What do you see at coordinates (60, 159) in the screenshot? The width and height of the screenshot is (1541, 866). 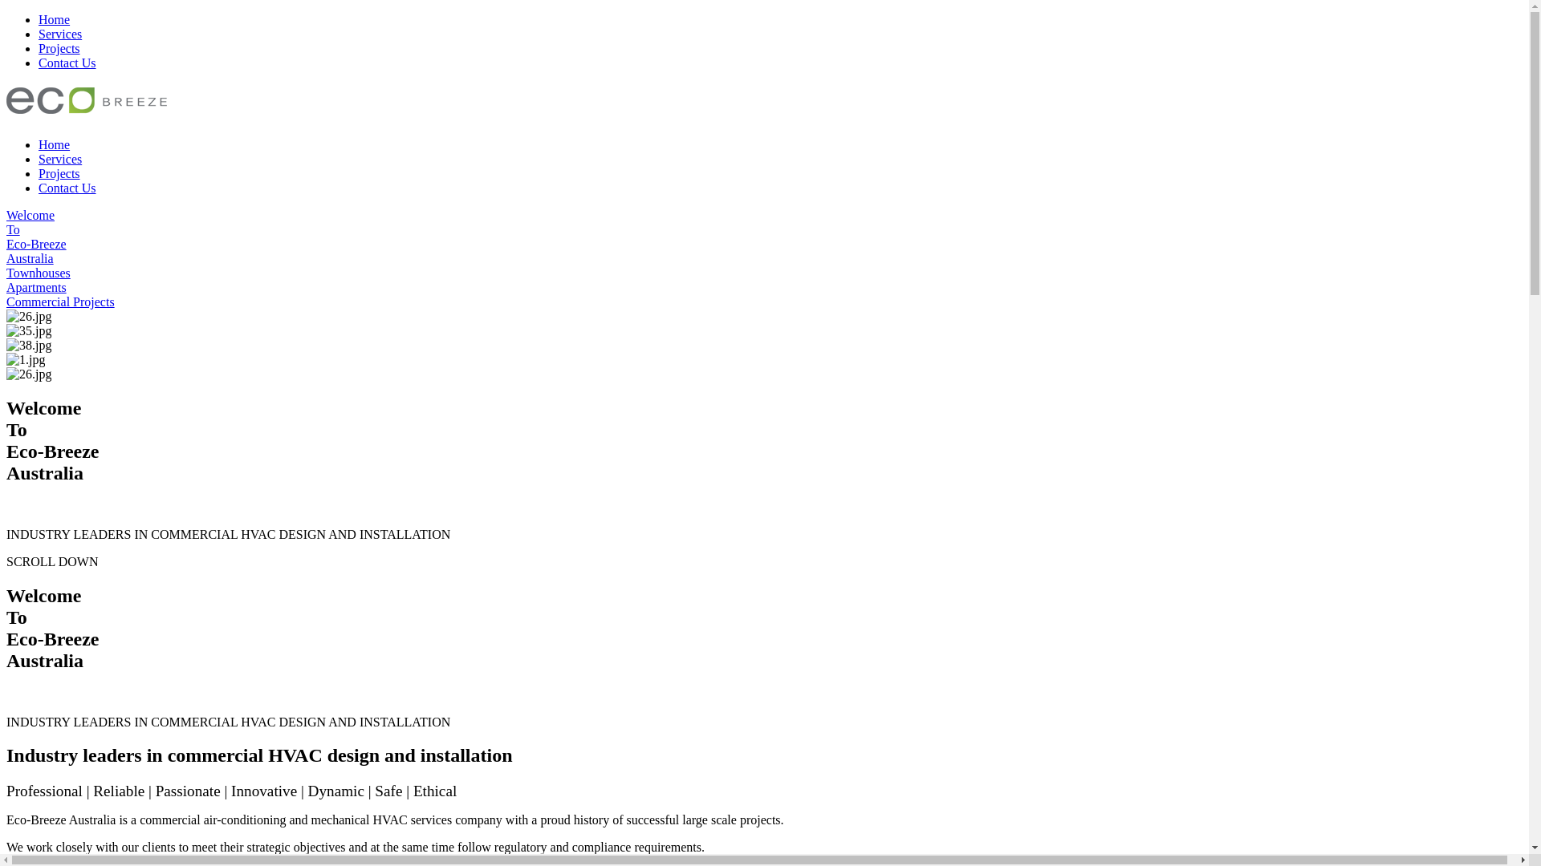 I see `Services` at bounding box center [60, 159].